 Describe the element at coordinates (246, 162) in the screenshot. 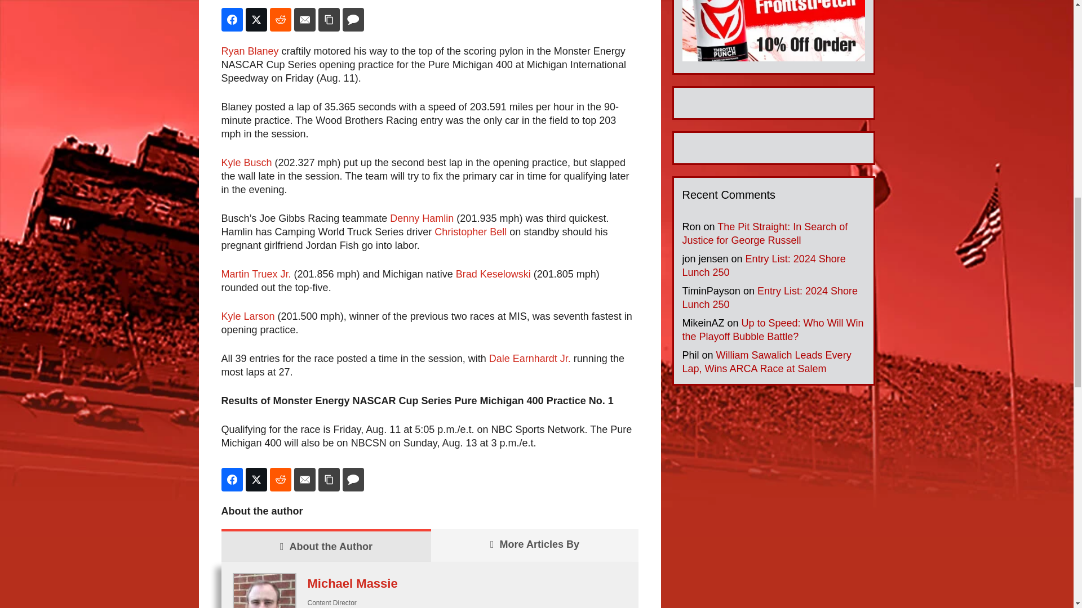

I see `Kyle Busch` at that location.